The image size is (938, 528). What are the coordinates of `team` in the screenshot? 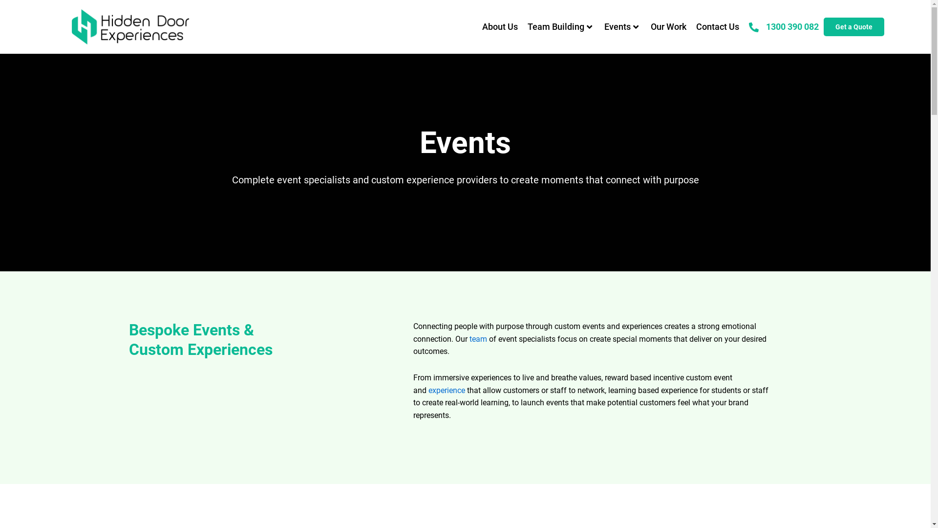 It's located at (478, 339).